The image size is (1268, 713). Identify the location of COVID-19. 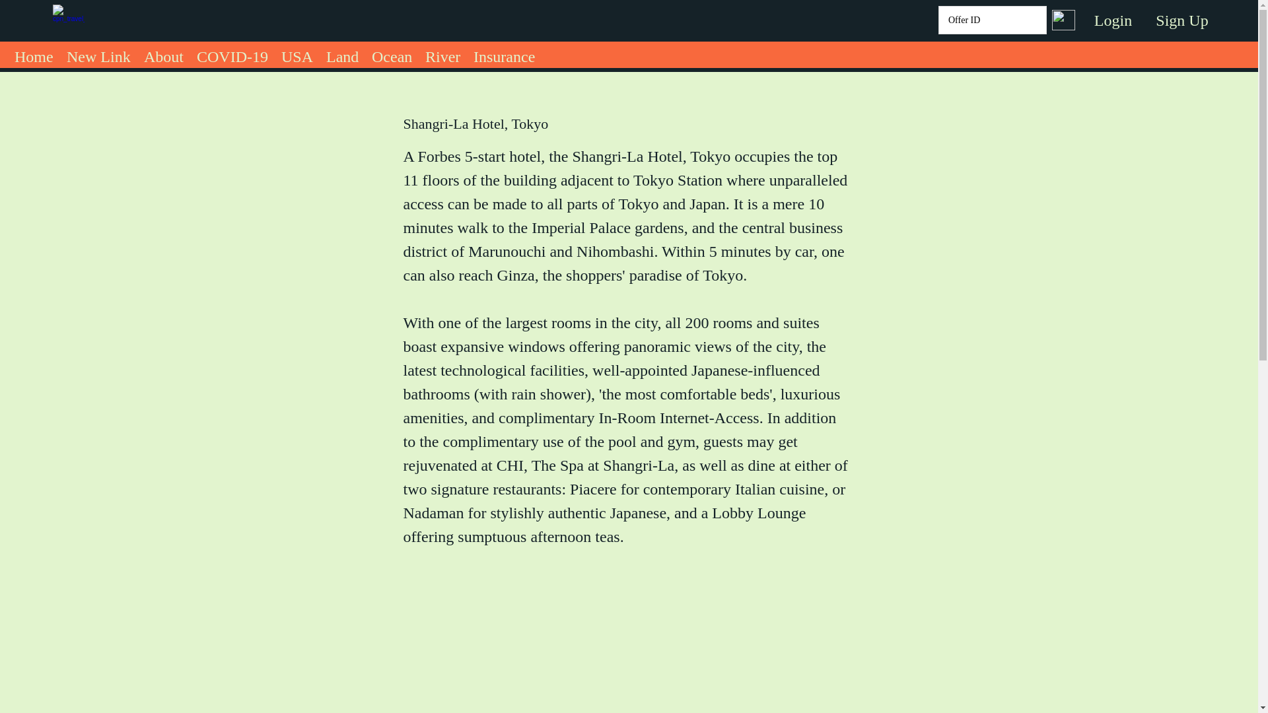
(232, 53).